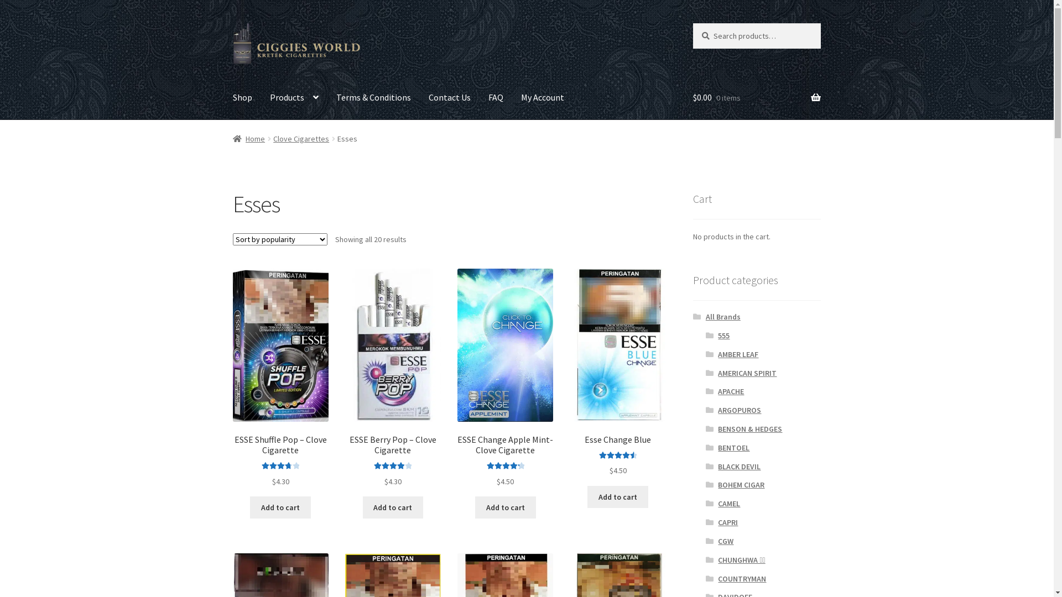 Image resolution: width=1062 pixels, height=597 pixels. What do you see at coordinates (747, 373) in the screenshot?
I see `AMERICAN SPIRIT` at bounding box center [747, 373].